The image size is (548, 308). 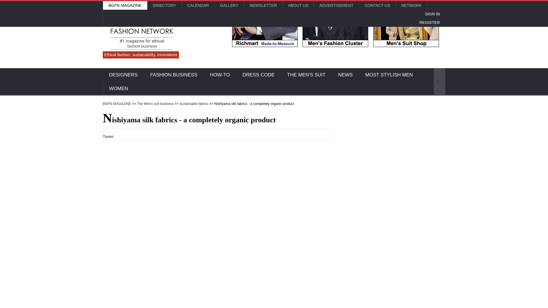 What do you see at coordinates (263, 5) in the screenshot?
I see `NEWSLETTER` at bounding box center [263, 5].